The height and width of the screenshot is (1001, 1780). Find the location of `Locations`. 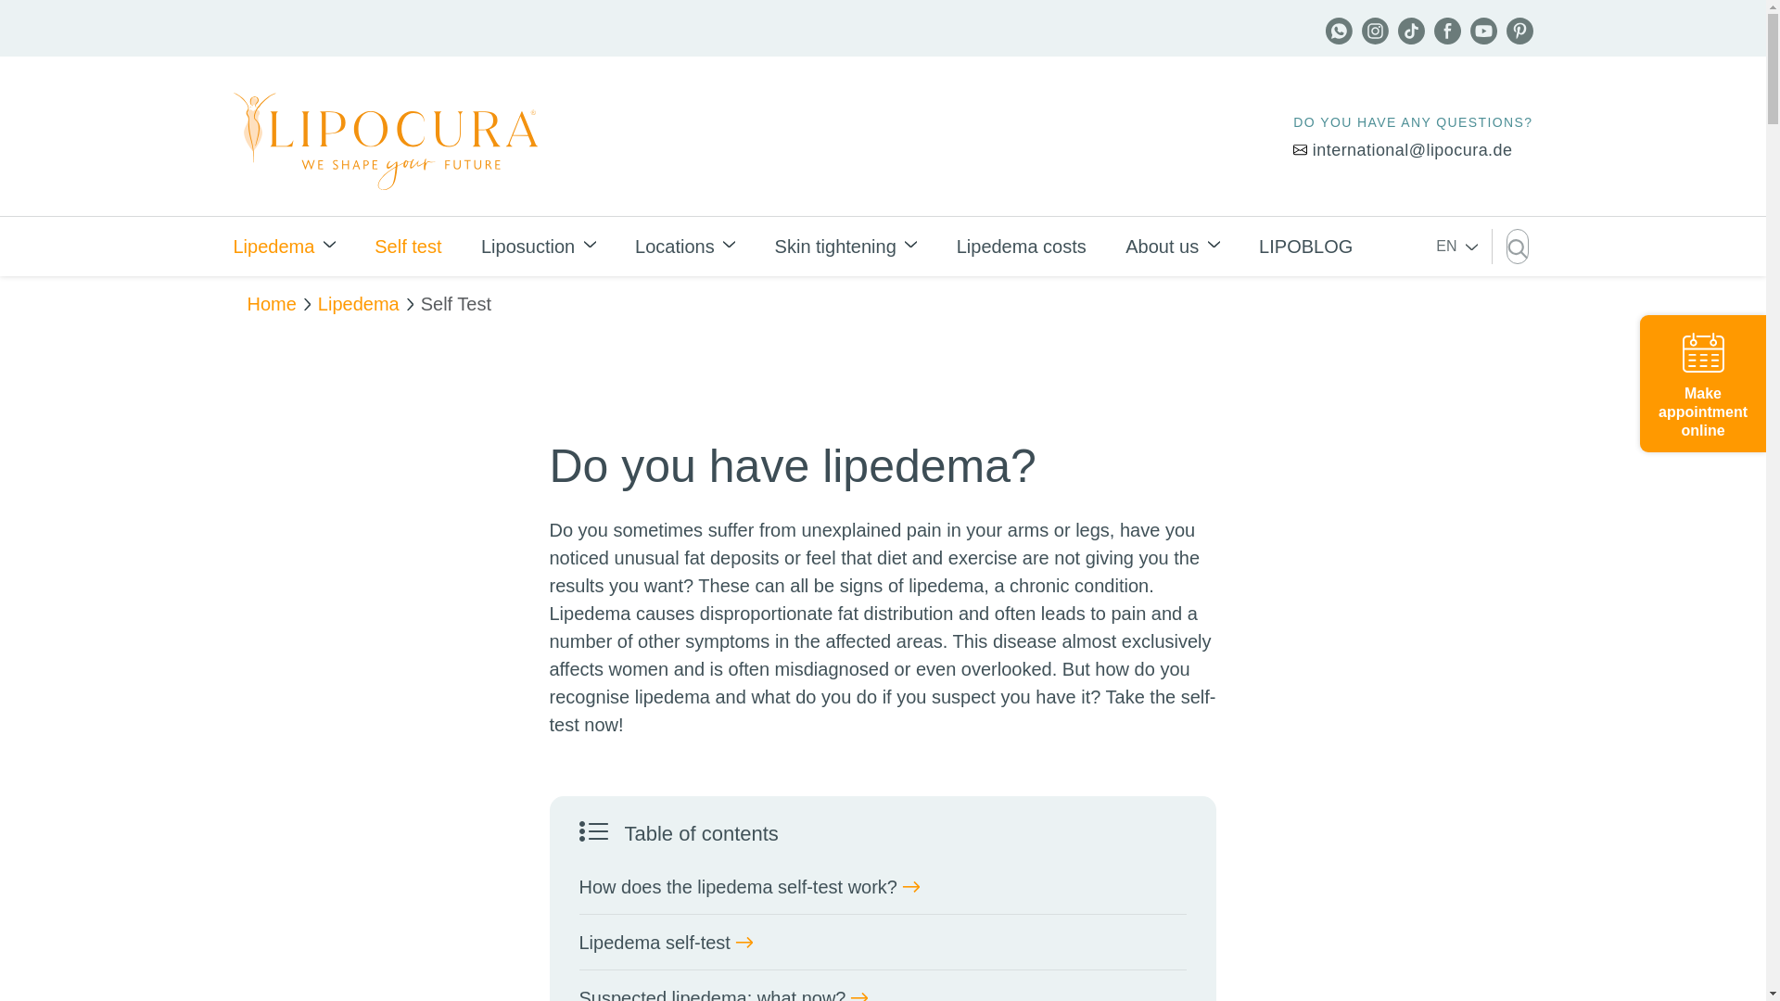

Locations is located at coordinates (684, 247).